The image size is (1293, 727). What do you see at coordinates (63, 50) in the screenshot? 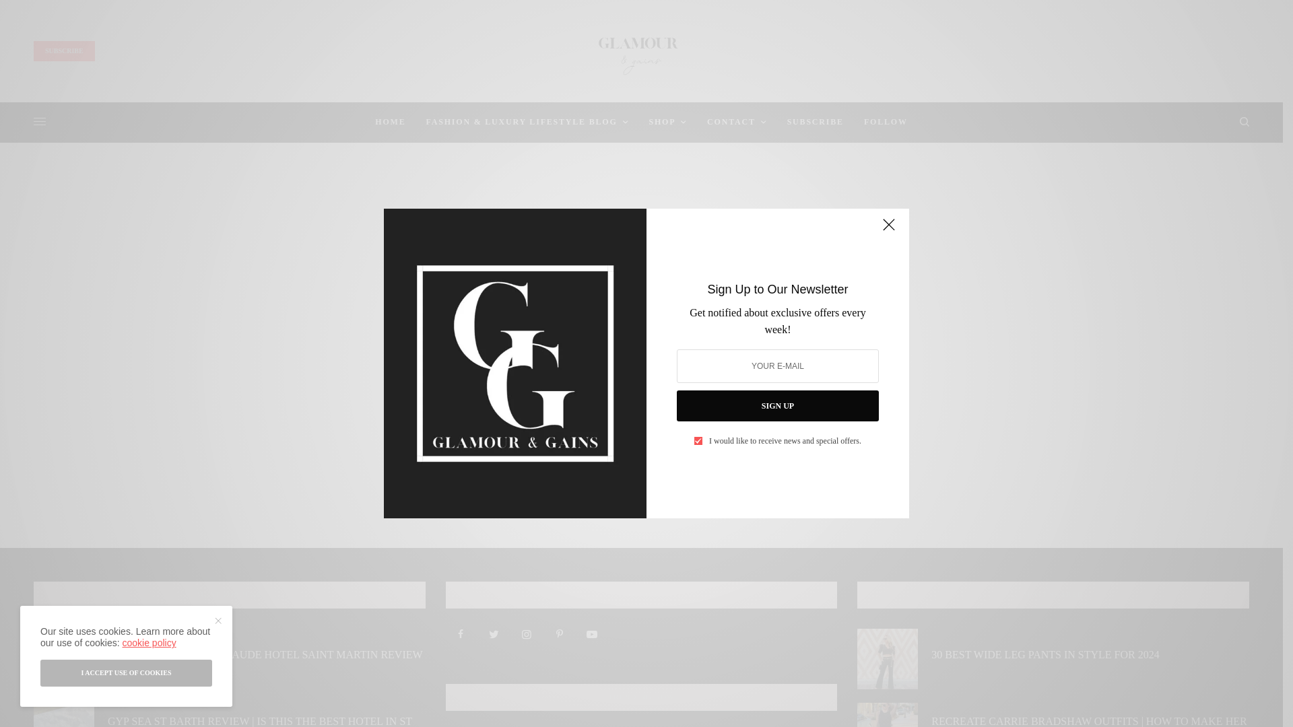
I see `SUBSCRIBE` at bounding box center [63, 50].